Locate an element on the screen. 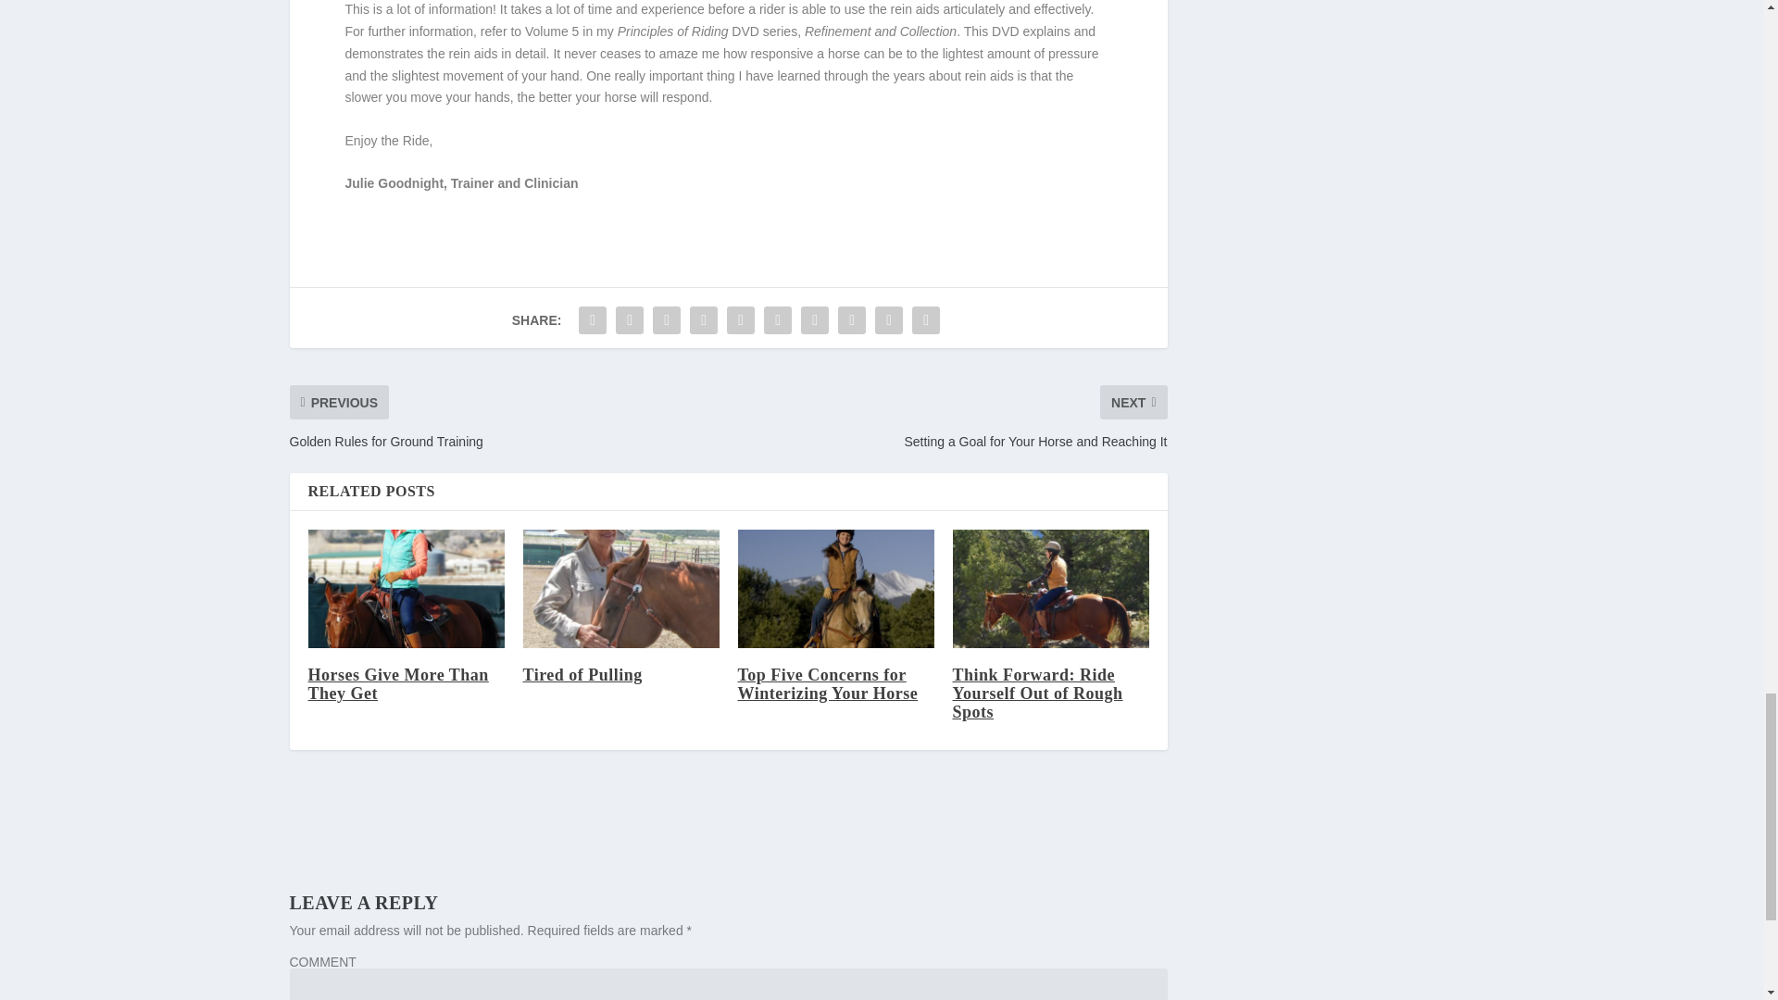 The image size is (1778, 1000). Horses Give More Than They Get is located at coordinates (406, 588).